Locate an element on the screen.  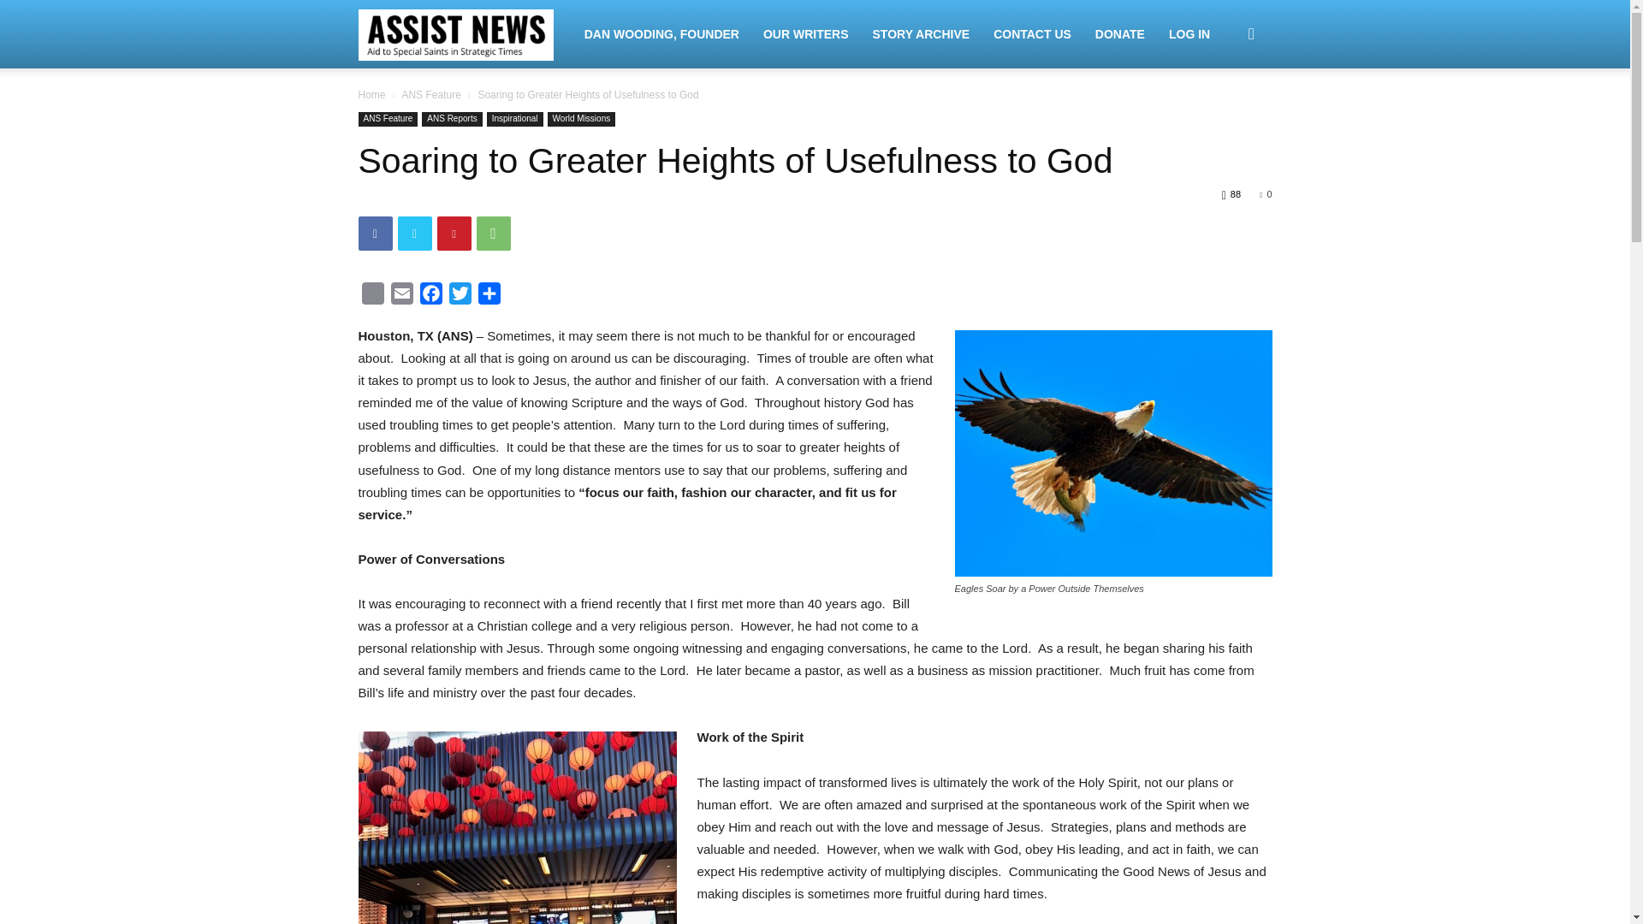
Facebook is located at coordinates (430, 296).